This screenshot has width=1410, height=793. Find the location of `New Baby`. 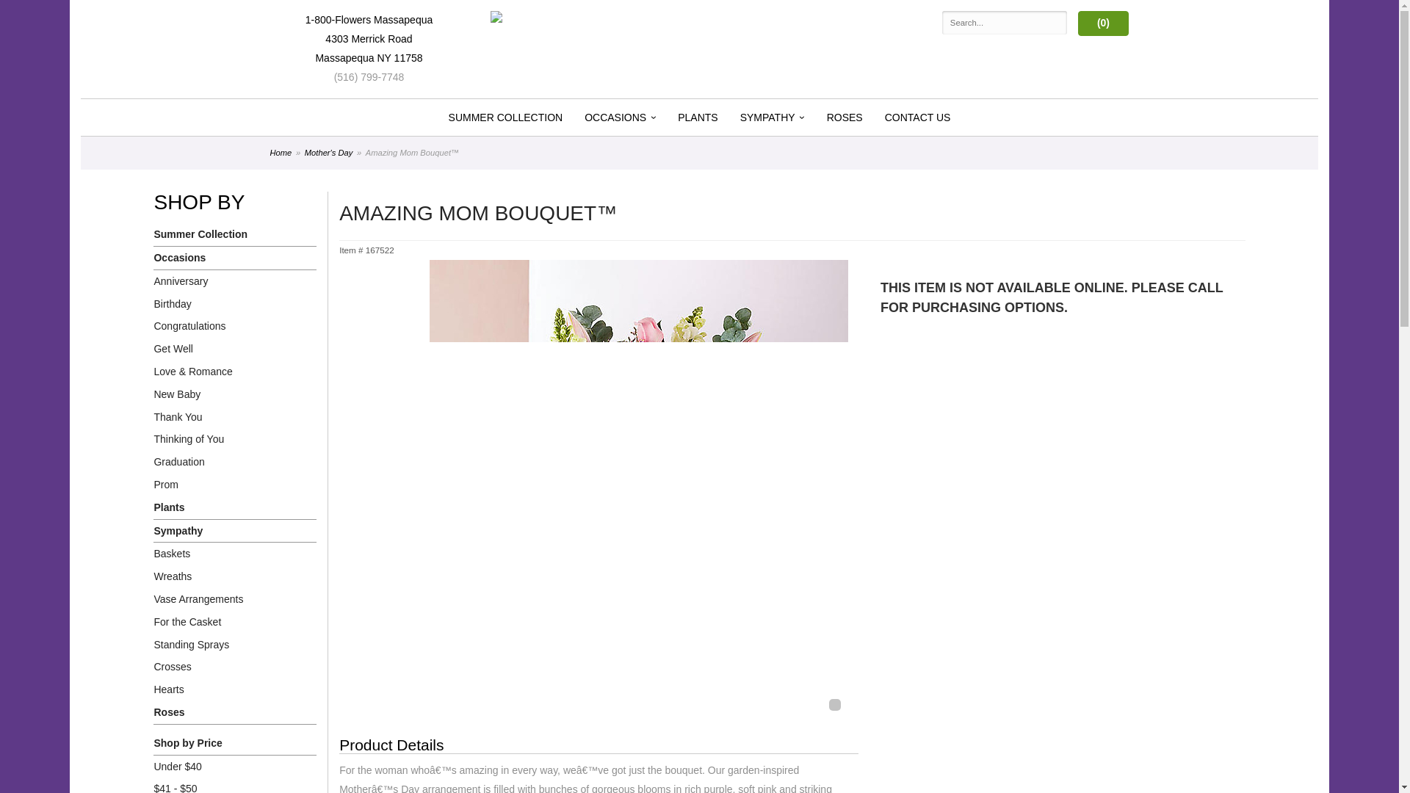

New Baby is located at coordinates (235, 394).